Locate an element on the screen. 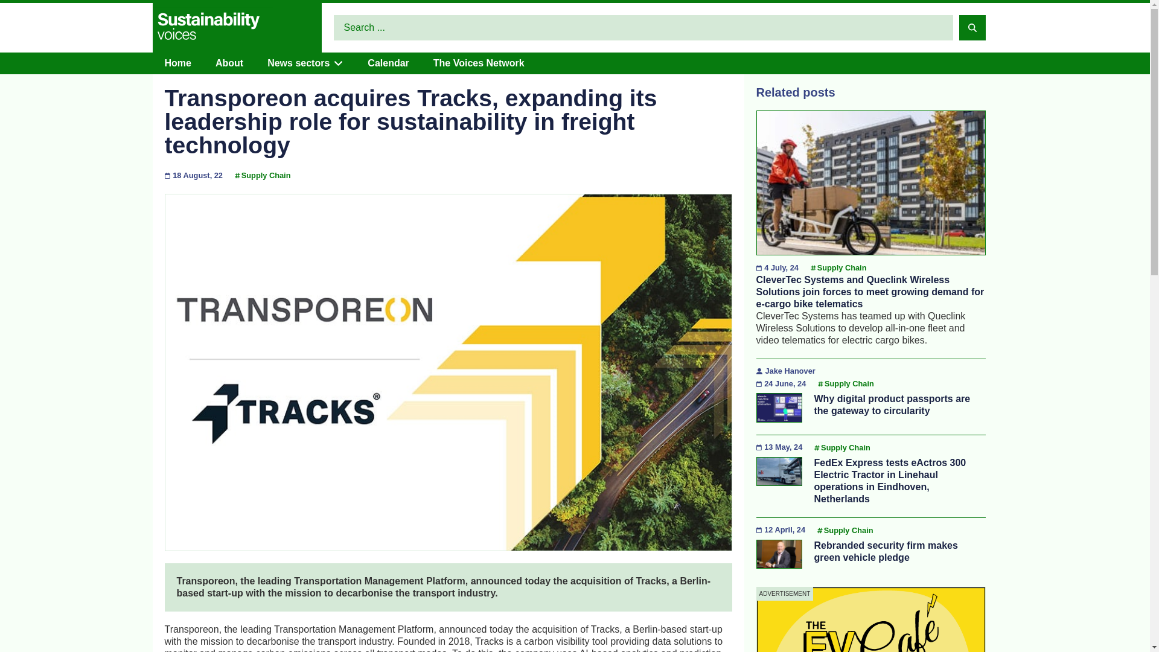 Image resolution: width=1159 pixels, height=652 pixels. Supply Chain is located at coordinates (845, 448).